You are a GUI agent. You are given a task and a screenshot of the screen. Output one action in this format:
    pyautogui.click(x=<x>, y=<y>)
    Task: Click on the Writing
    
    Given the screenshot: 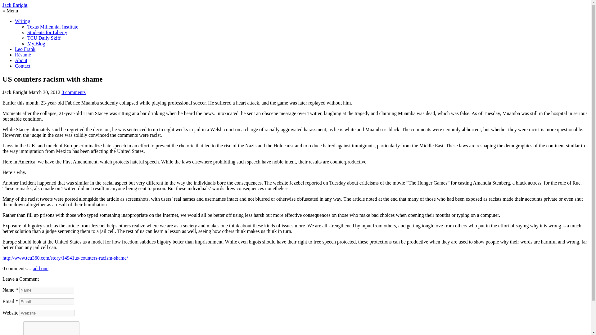 What is the action you would take?
    pyautogui.click(x=22, y=21)
    